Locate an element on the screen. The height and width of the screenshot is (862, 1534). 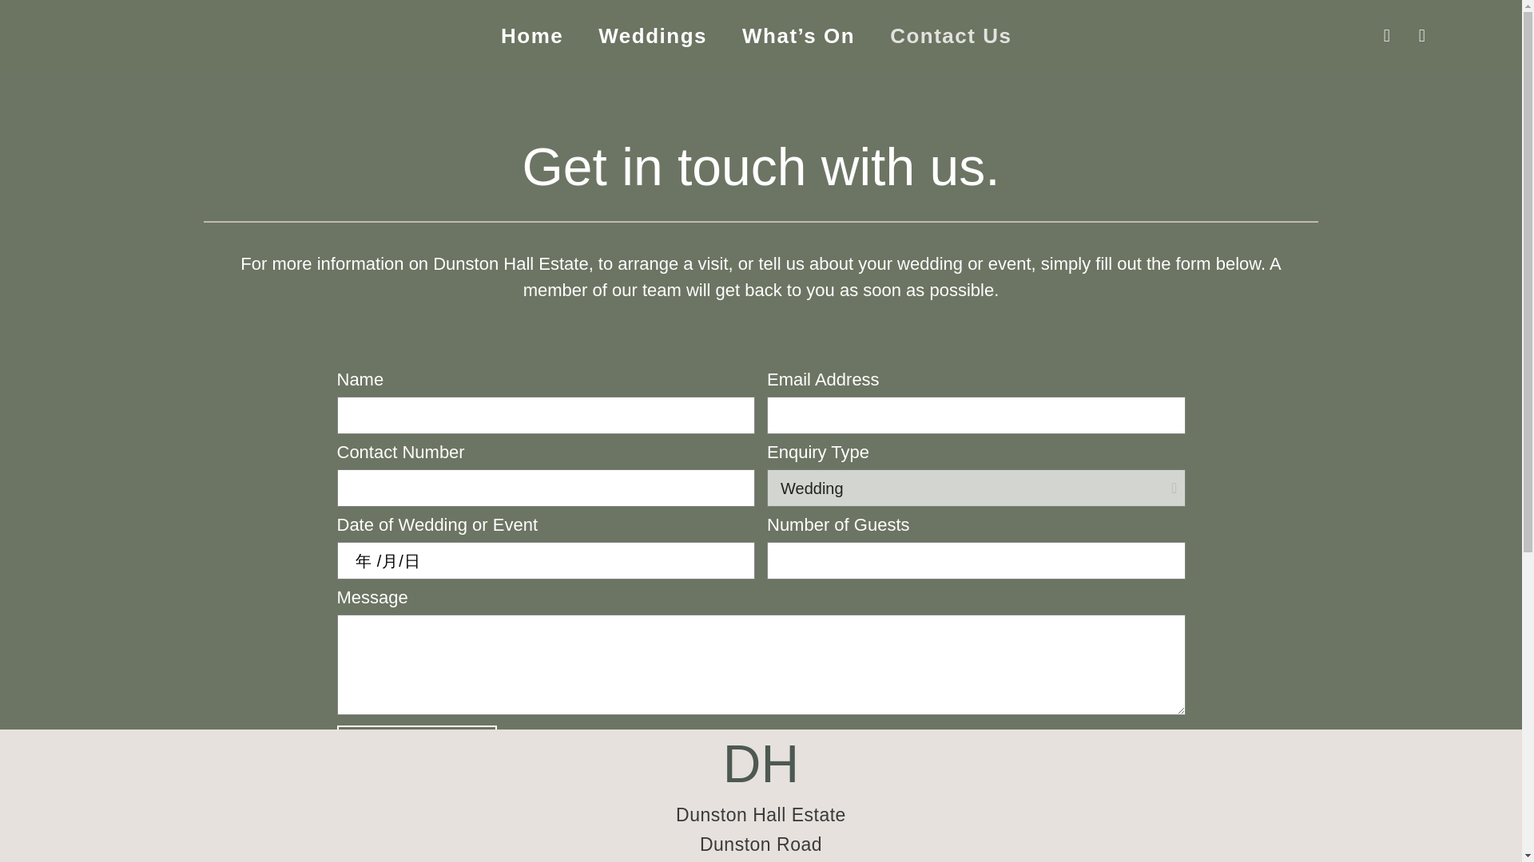
Contact Us is located at coordinates (951, 35).